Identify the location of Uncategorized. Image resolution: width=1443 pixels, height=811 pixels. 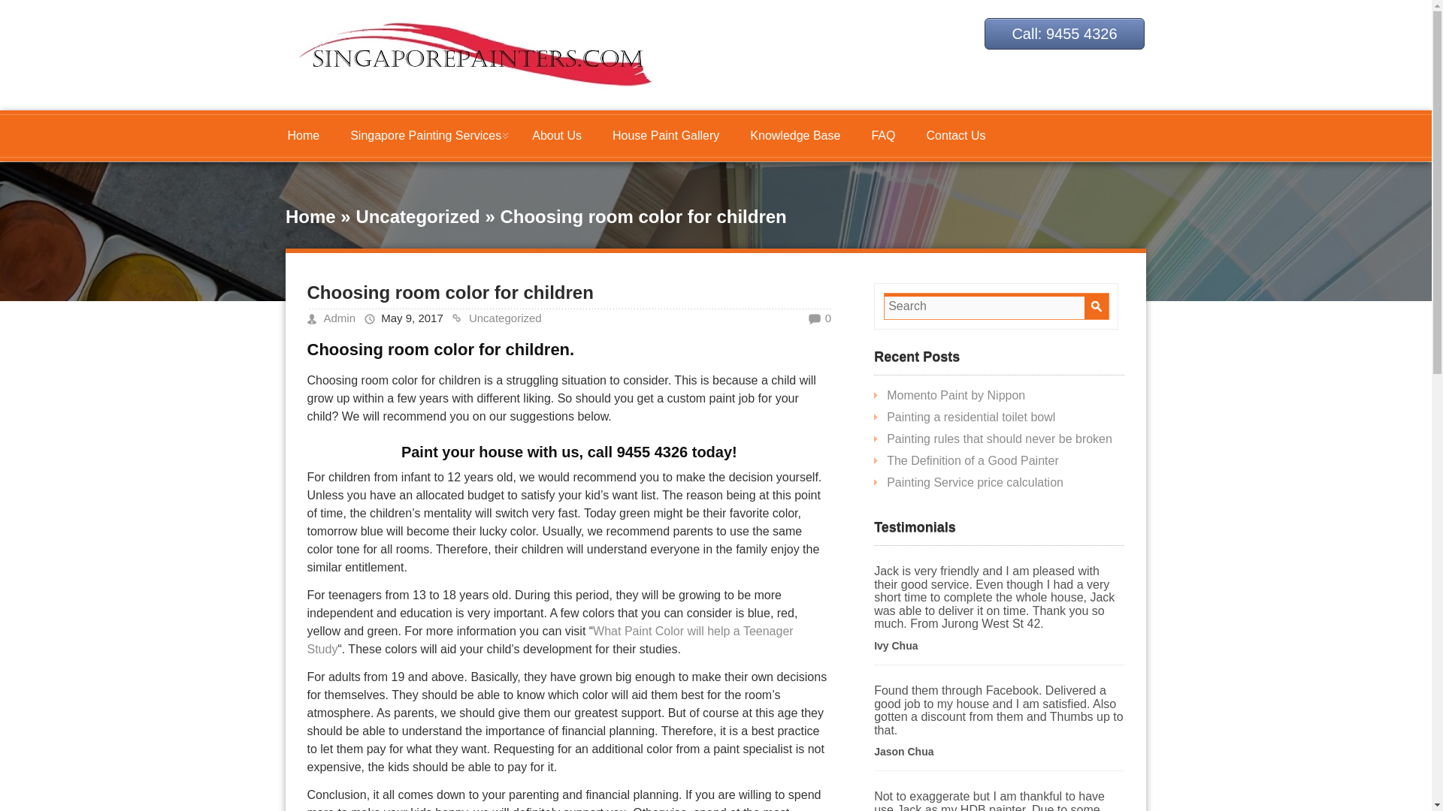
(416, 216).